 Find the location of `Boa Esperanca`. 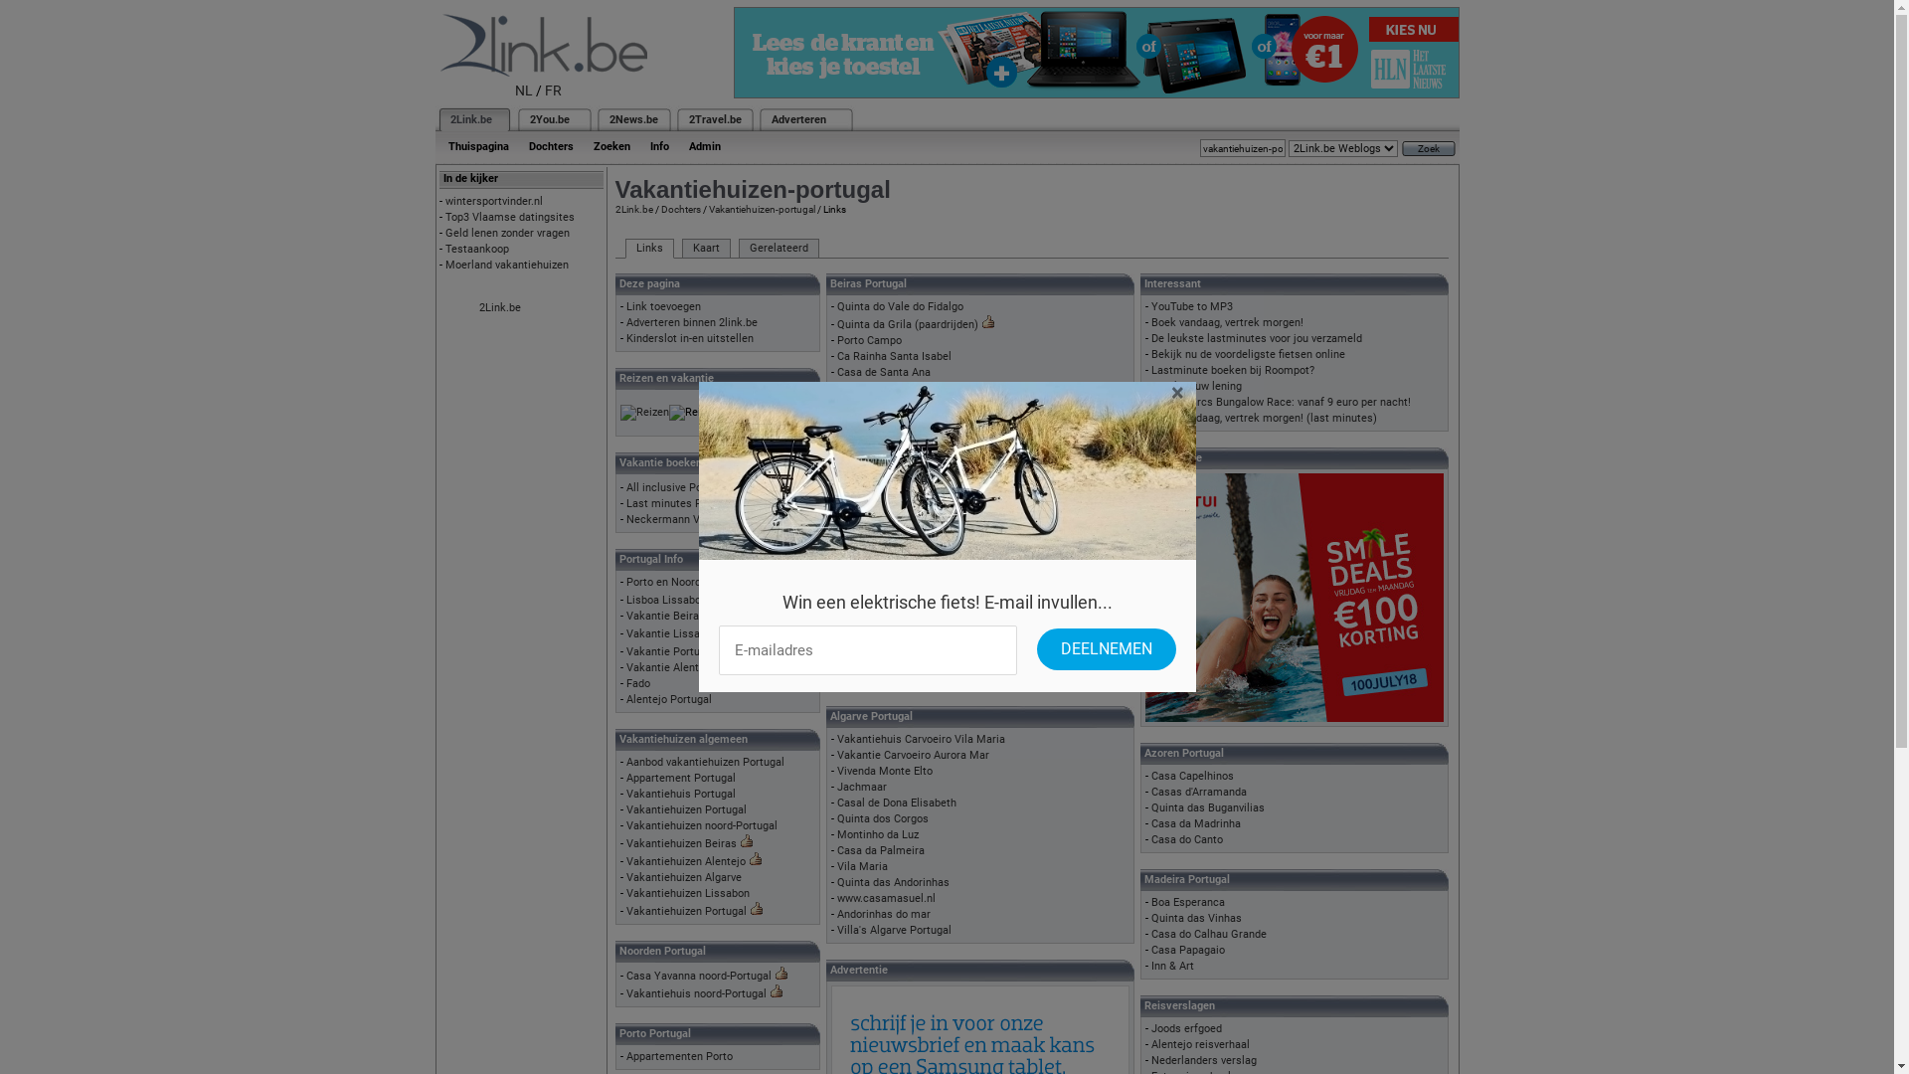

Boa Esperanca is located at coordinates (1188, 903).